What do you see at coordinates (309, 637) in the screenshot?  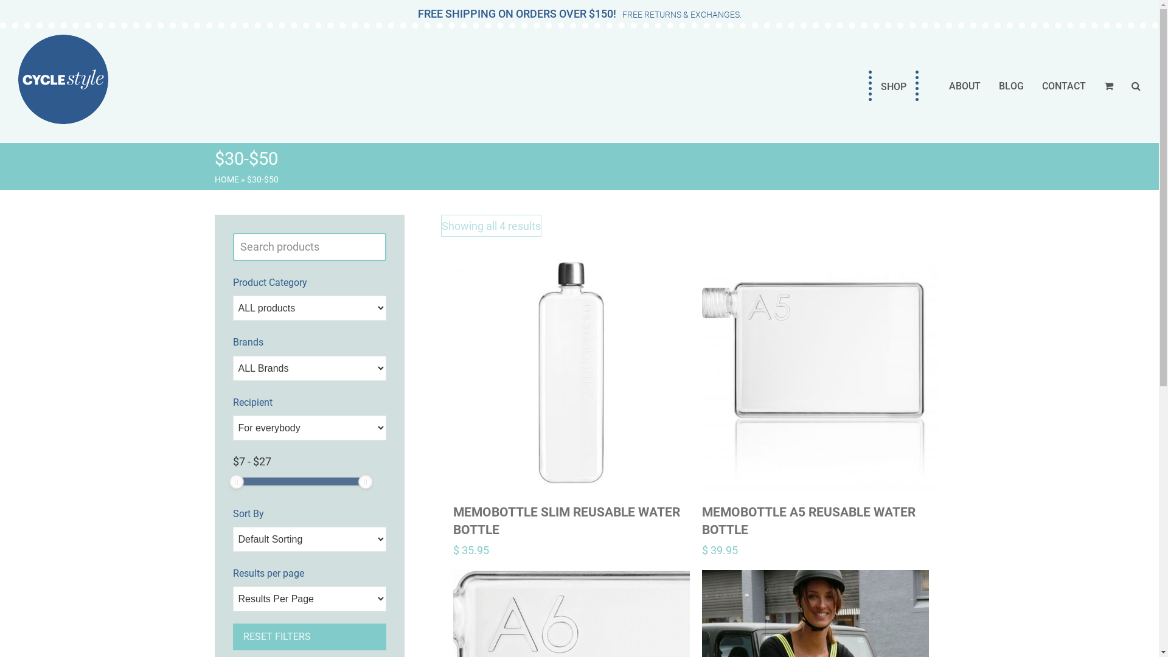 I see `Reset Filters` at bounding box center [309, 637].